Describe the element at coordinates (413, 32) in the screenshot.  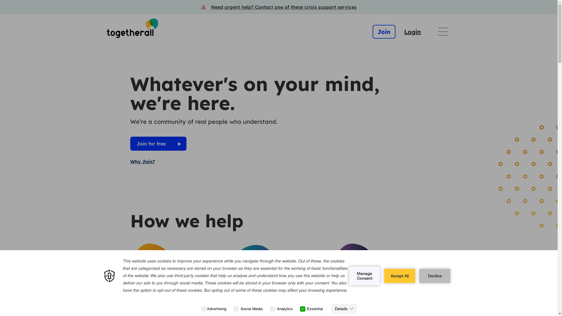
I see `Login` at that location.